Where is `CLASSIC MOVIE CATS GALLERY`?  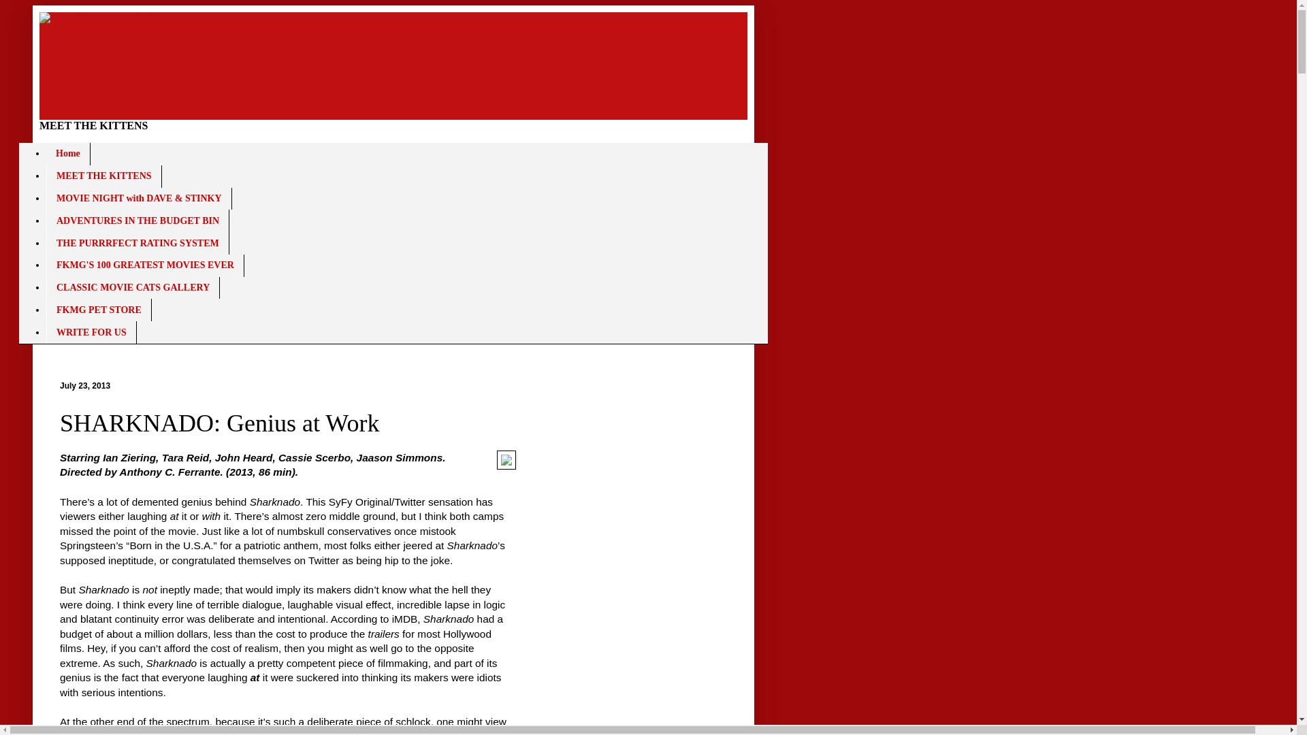 CLASSIC MOVIE CATS GALLERY is located at coordinates (132, 288).